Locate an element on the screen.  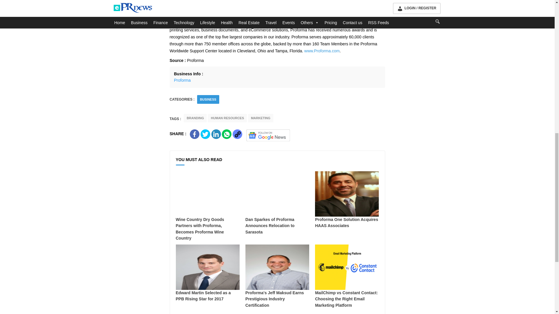
BRANDING is located at coordinates (195, 118).